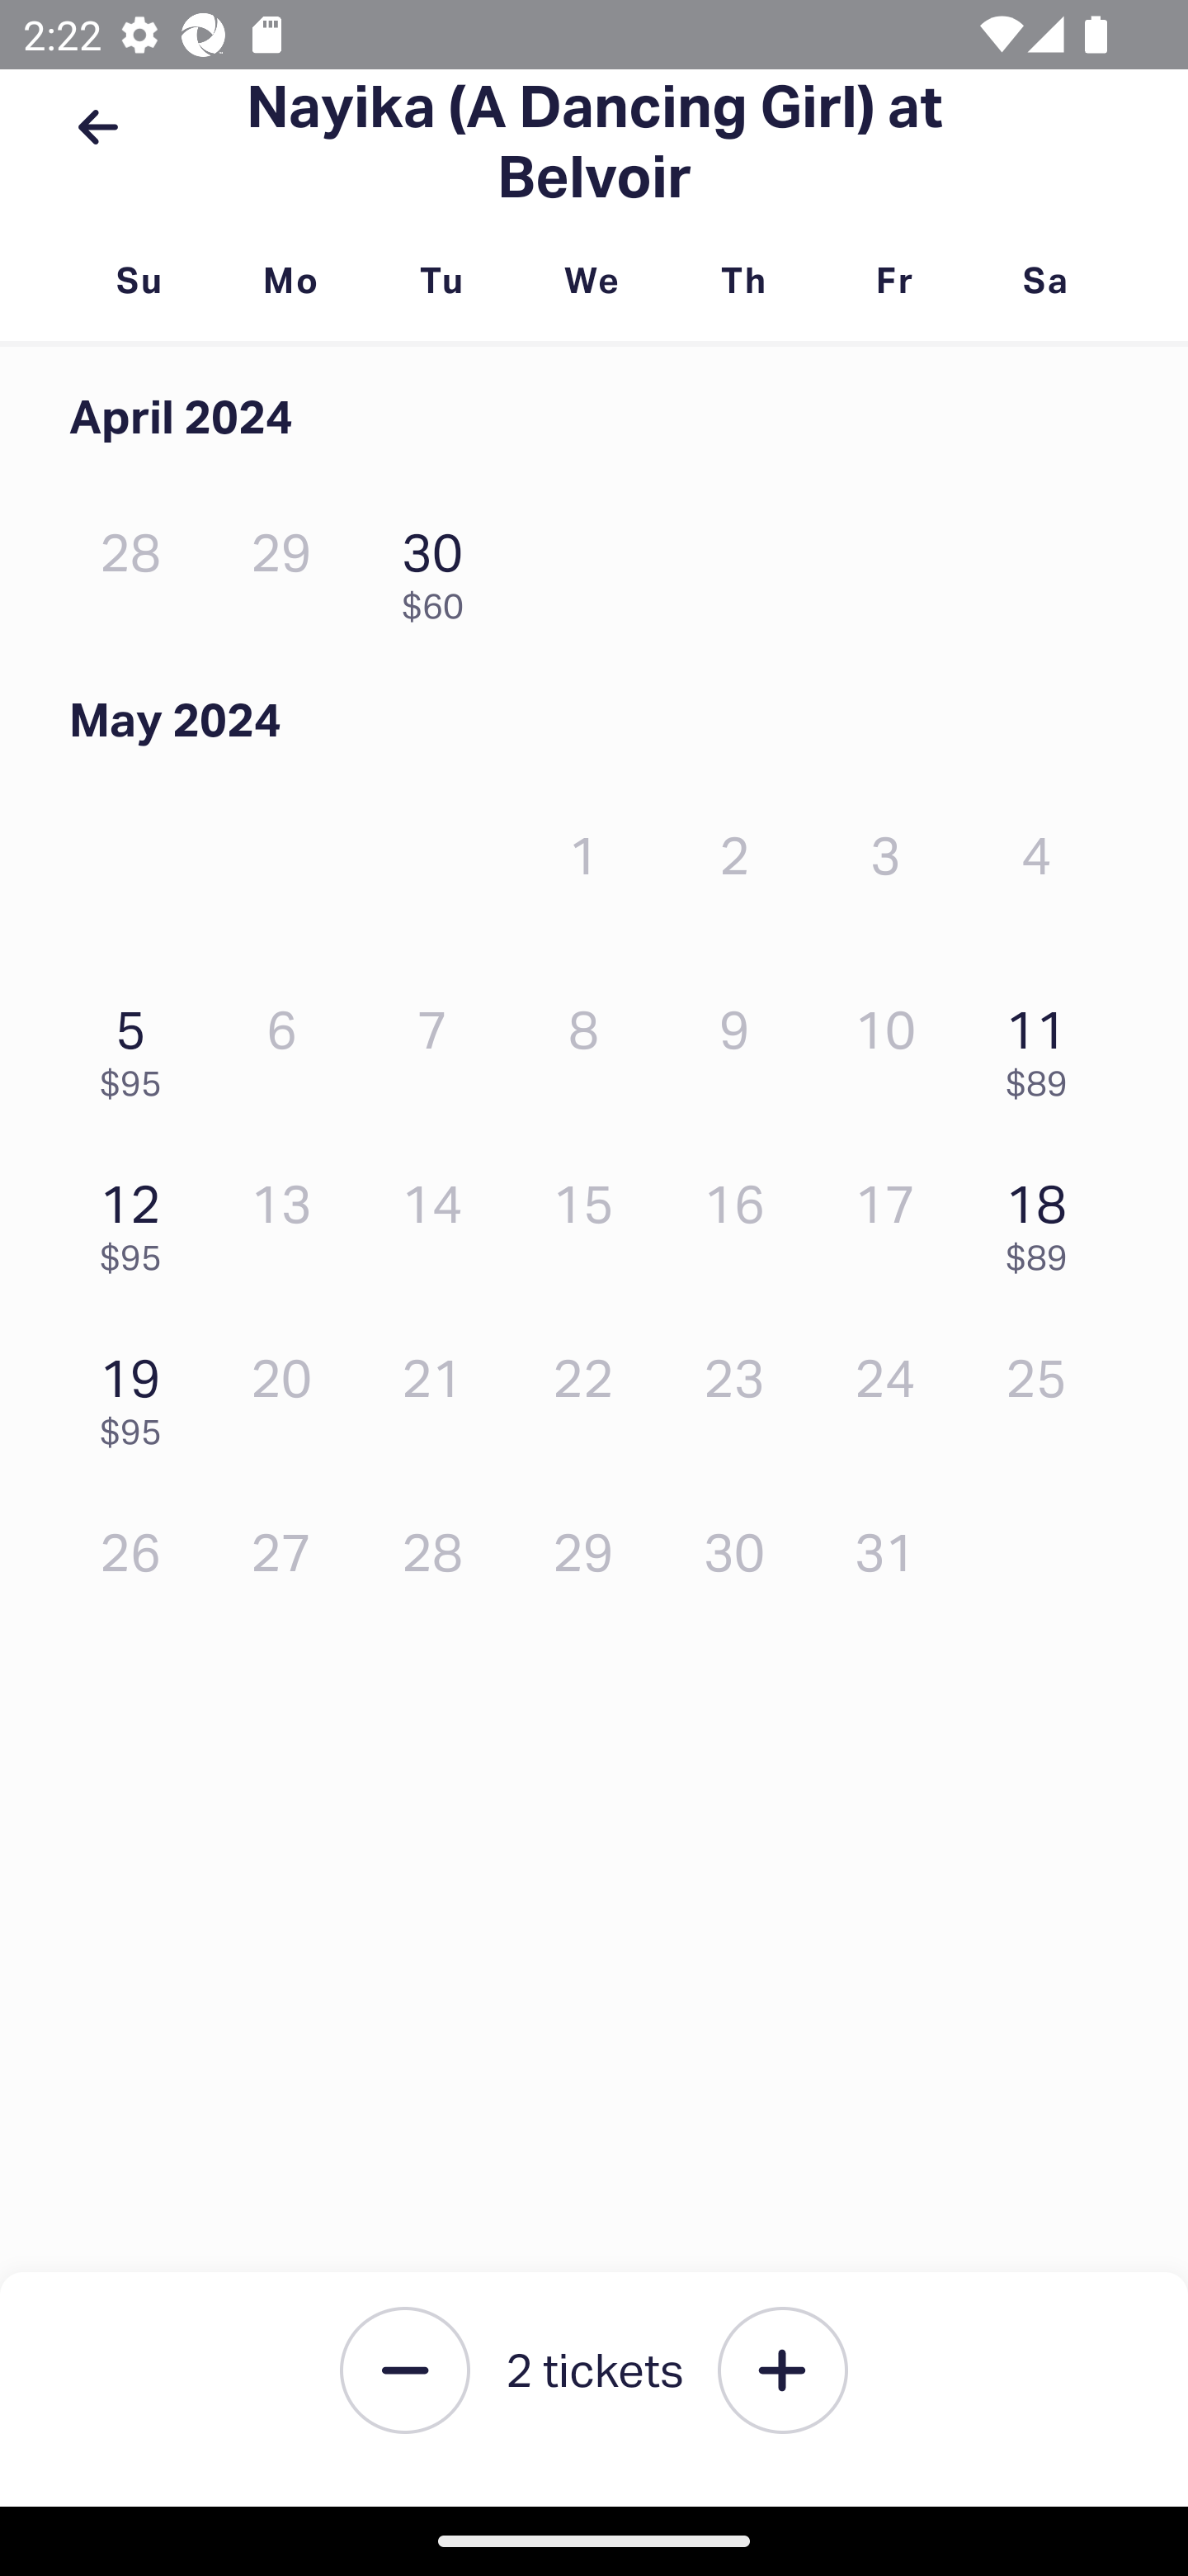  What do you see at coordinates (139, 1395) in the screenshot?
I see `19 $95` at bounding box center [139, 1395].